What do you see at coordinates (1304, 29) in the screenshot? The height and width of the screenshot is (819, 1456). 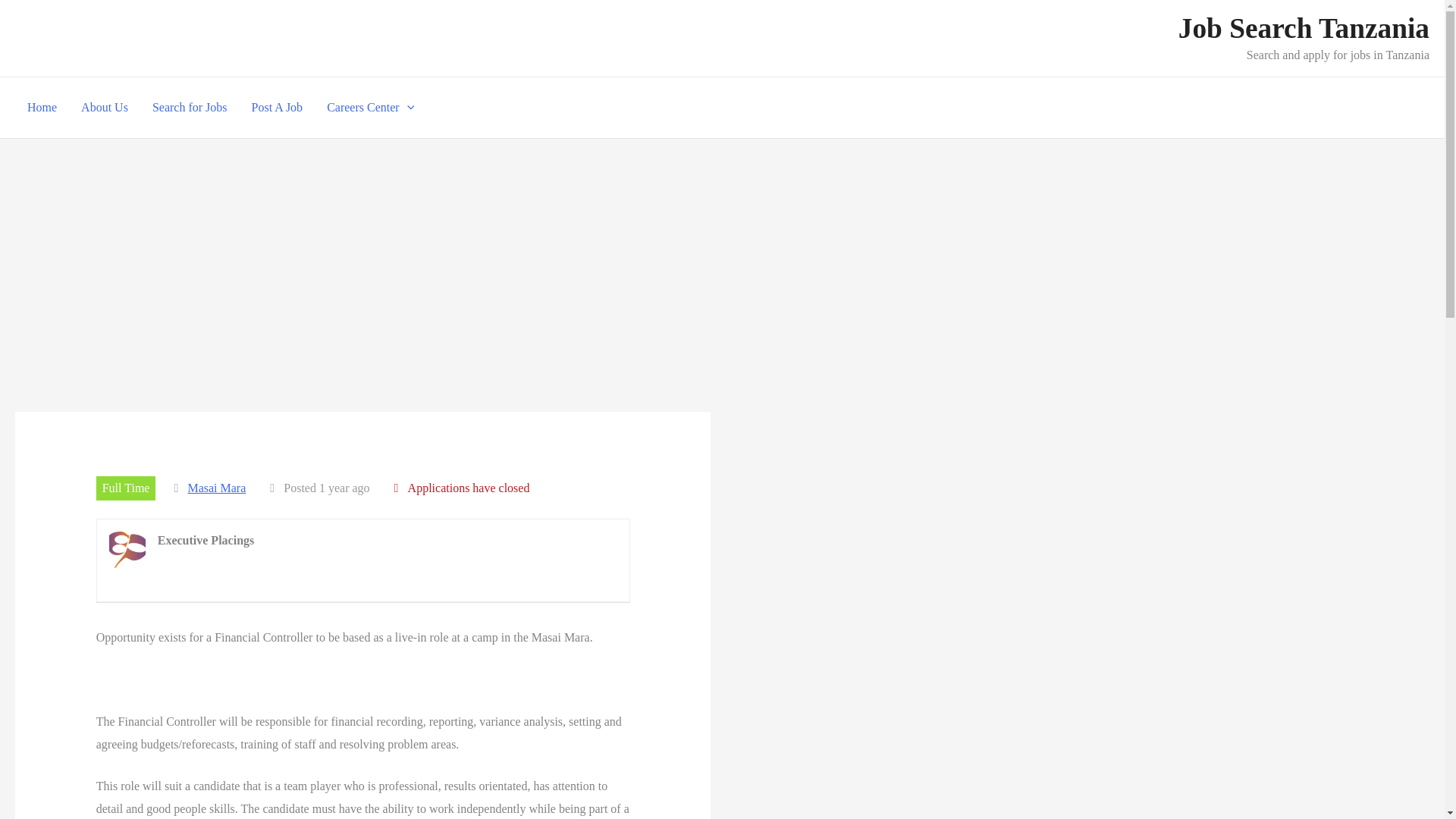 I see `Job Search Tanzania` at bounding box center [1304, 29].